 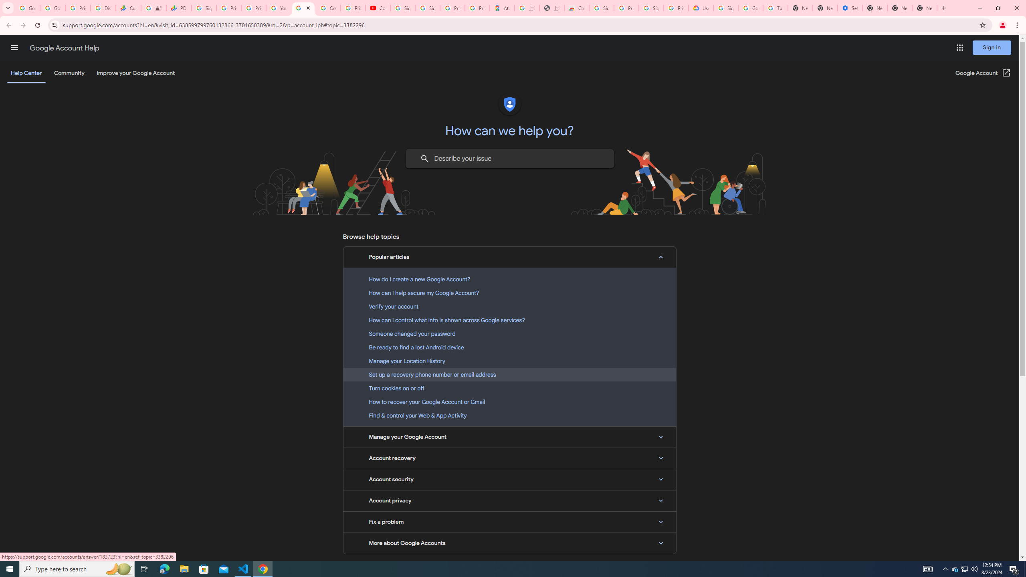 I want to click on PDD Holdings Inc - ADR (PDD) Price & News - Google Finance, so click(x=179, y=8).